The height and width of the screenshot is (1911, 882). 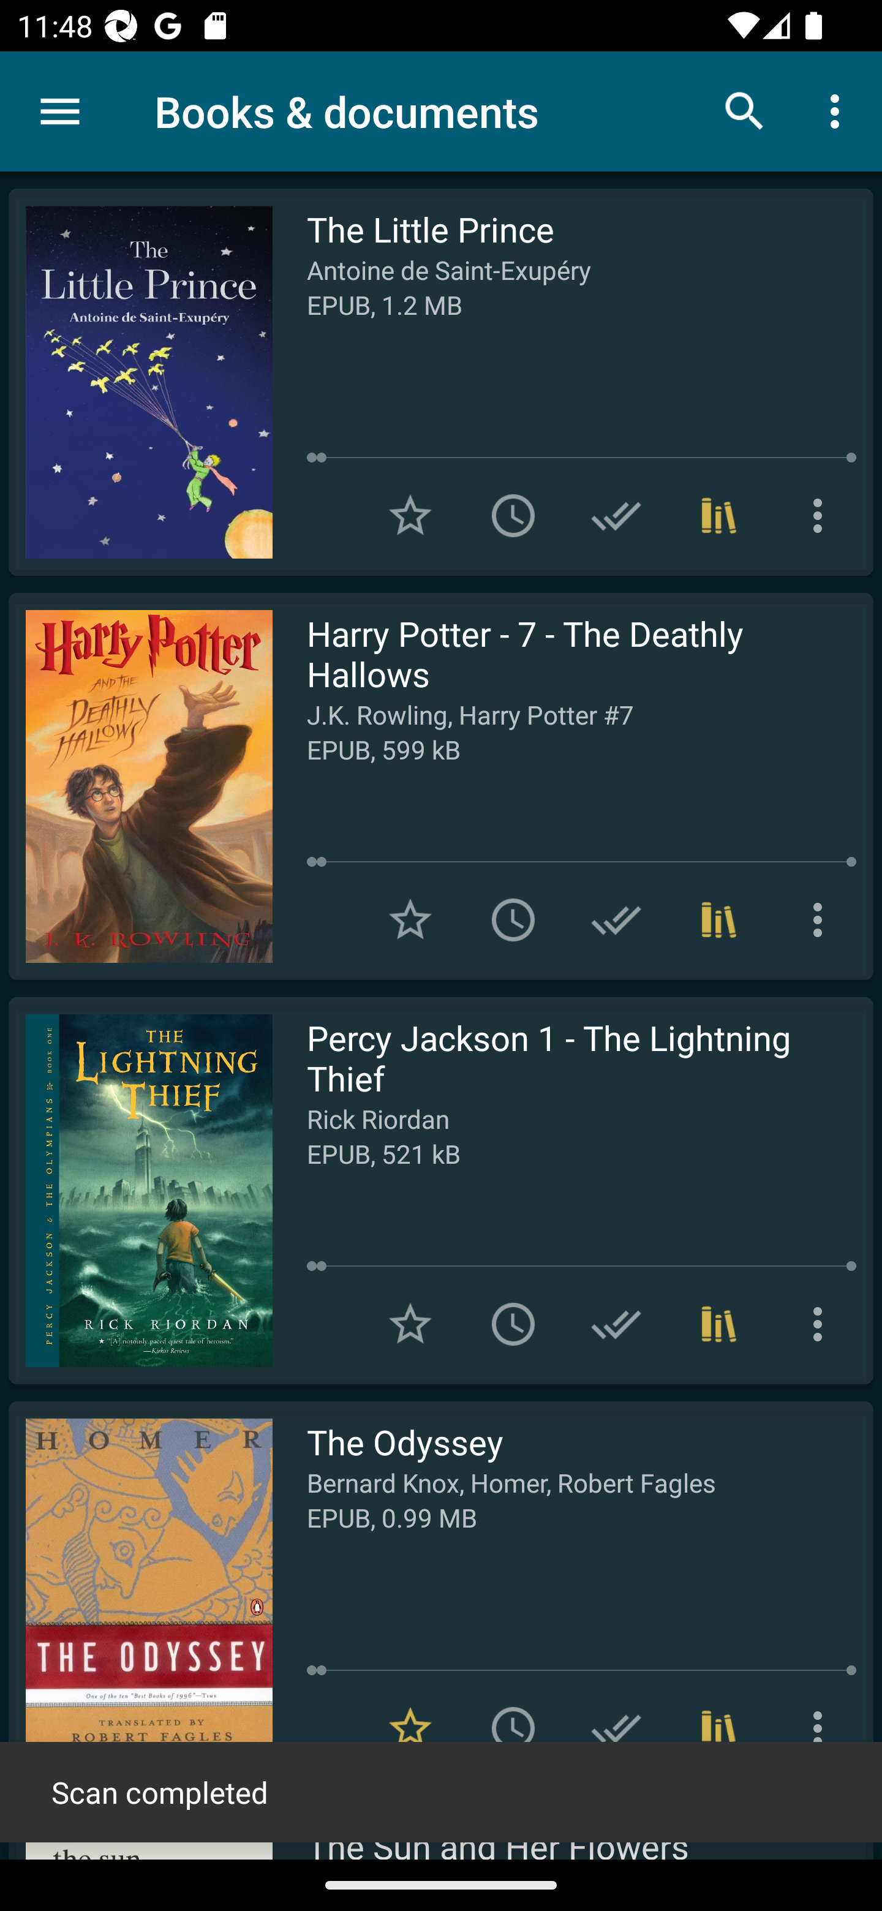 What do you see at coordinates (140, 382) in the screenshot?
I see `Read The Little Prince` at bounding box center [140, 382].